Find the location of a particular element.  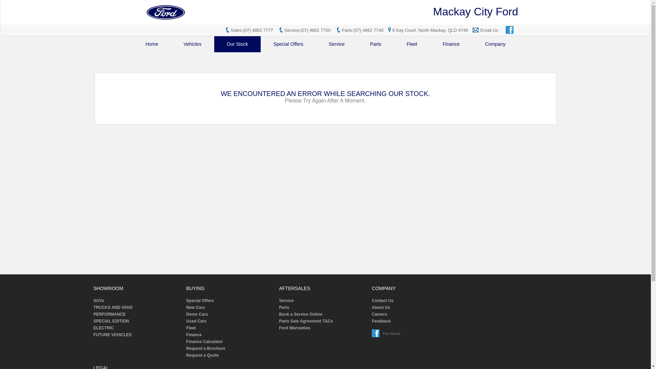

Request a Quote is located at coordinates (230, 355).